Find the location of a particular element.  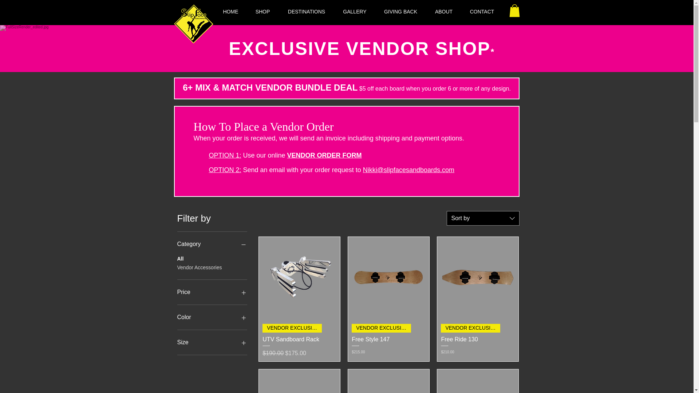

GIVING BACK is located at coordinates (400, 12).